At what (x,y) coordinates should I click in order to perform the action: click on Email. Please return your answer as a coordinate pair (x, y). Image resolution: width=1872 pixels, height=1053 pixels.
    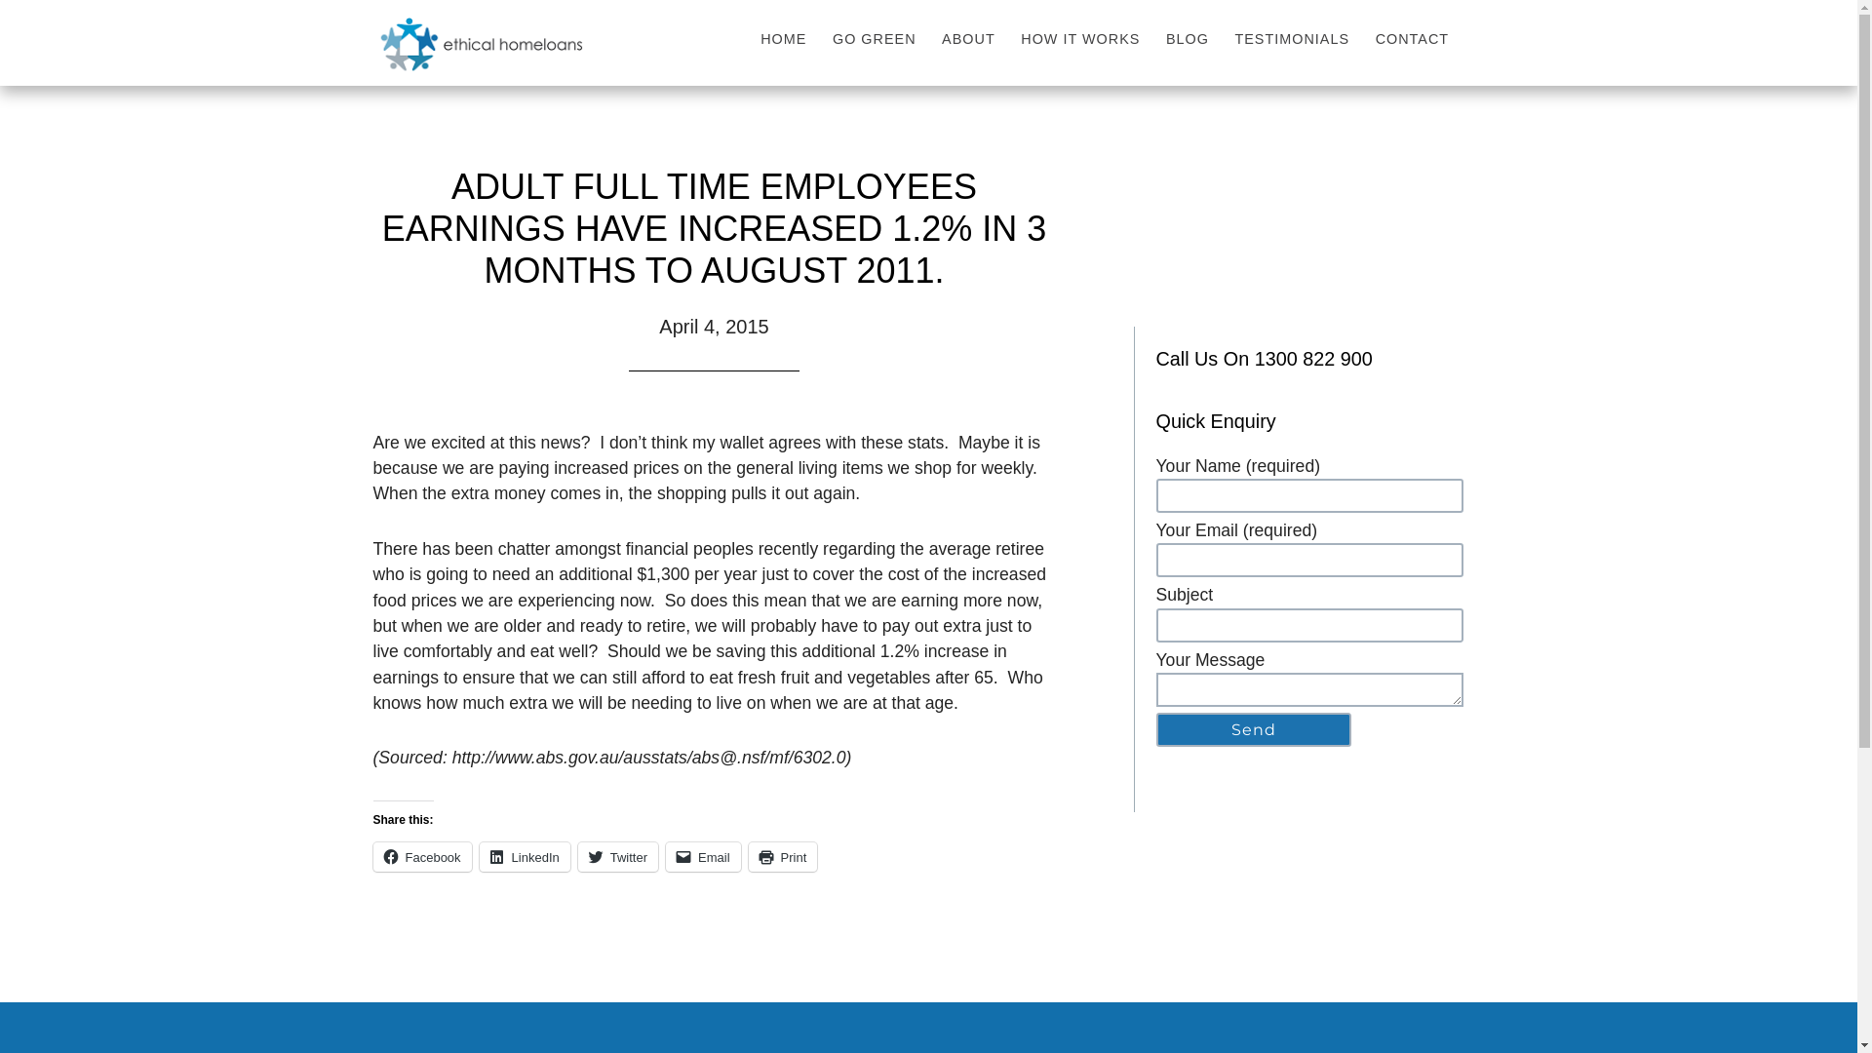
    Looking at the image, I should click on (704, 856).